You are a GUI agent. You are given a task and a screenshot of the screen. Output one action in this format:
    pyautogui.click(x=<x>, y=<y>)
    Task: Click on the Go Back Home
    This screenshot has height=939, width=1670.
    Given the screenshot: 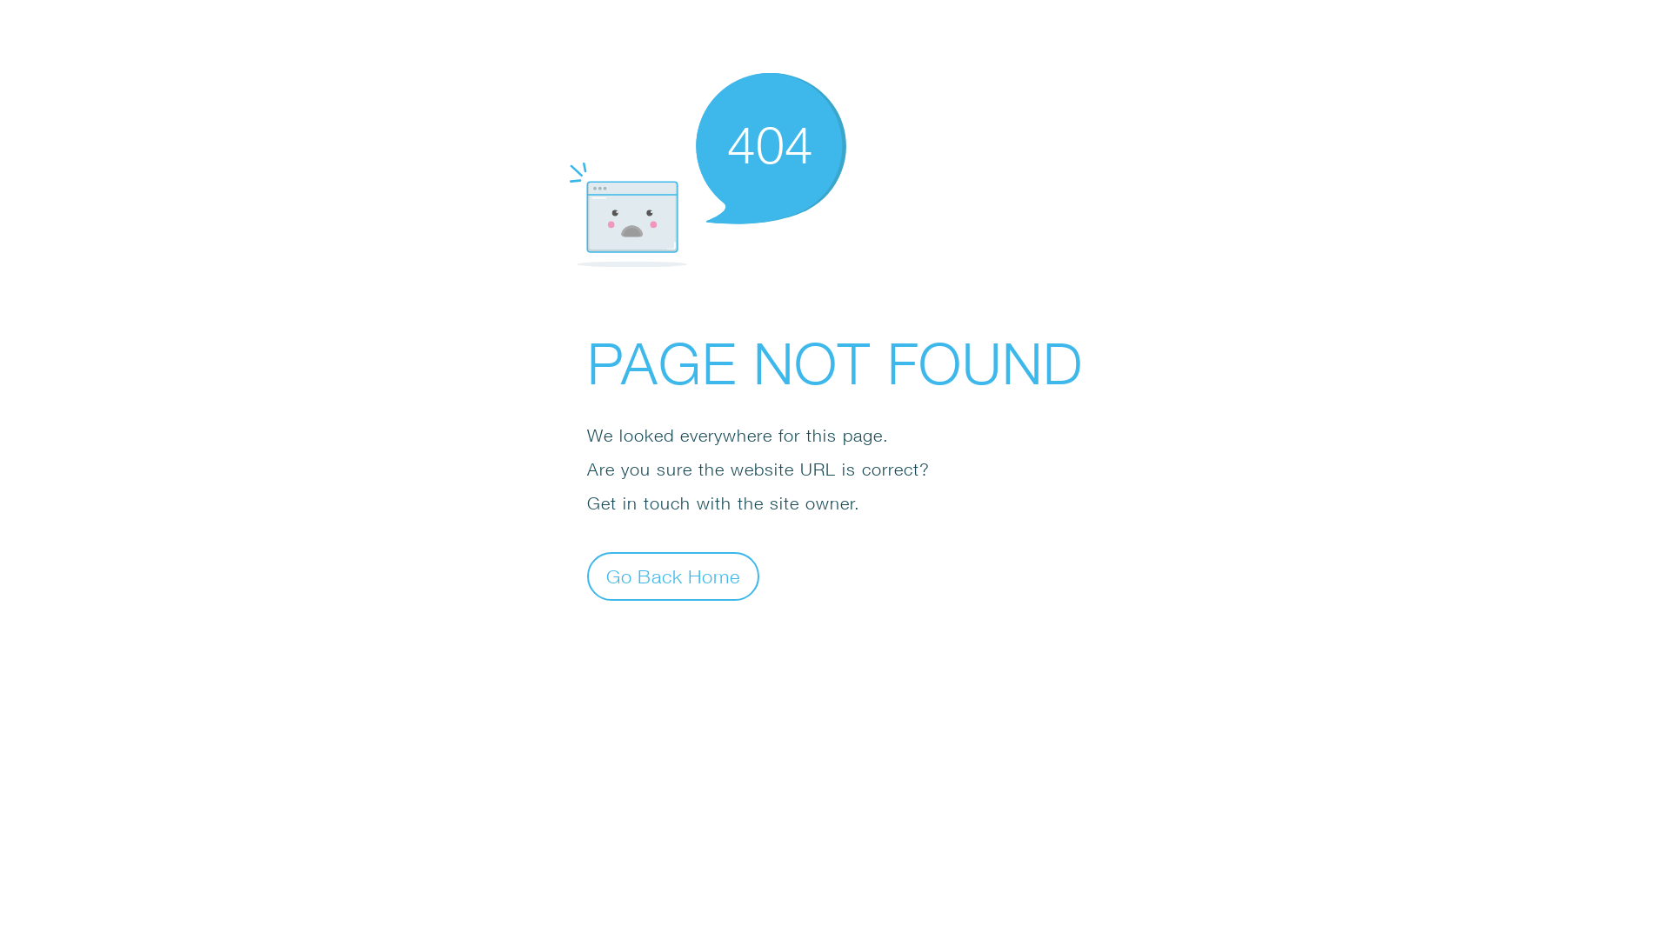 What is the action you would take?
    pyautogui.click(x=673, y=576)
    